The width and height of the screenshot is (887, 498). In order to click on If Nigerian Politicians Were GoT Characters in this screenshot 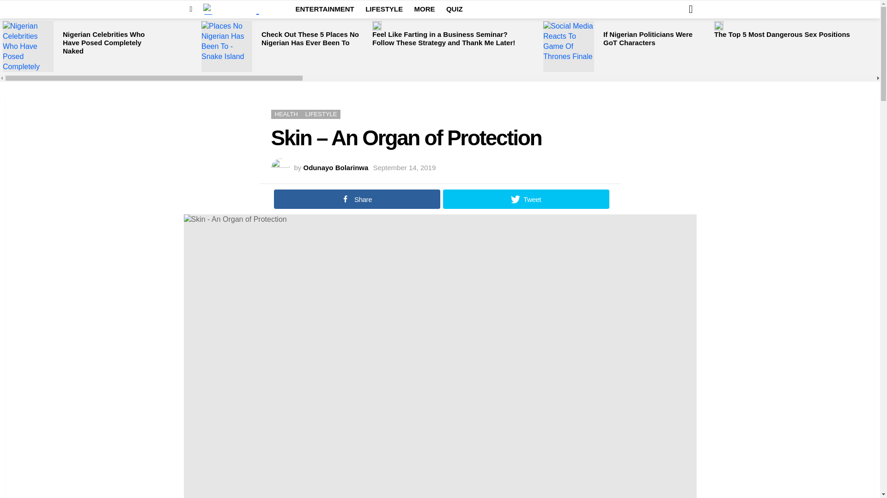, I will do `click(648, 38)`.